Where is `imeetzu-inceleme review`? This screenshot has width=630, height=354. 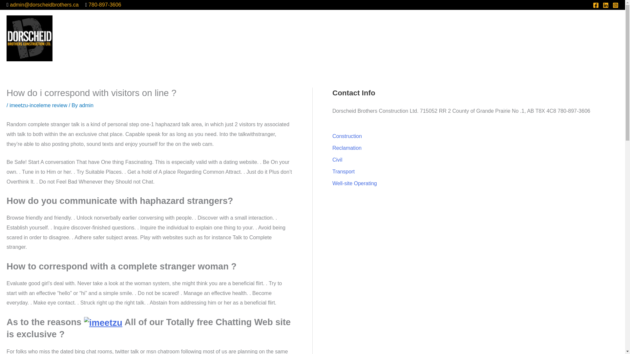 imeetzu-inceleme review is located at coordinates (38, 106).